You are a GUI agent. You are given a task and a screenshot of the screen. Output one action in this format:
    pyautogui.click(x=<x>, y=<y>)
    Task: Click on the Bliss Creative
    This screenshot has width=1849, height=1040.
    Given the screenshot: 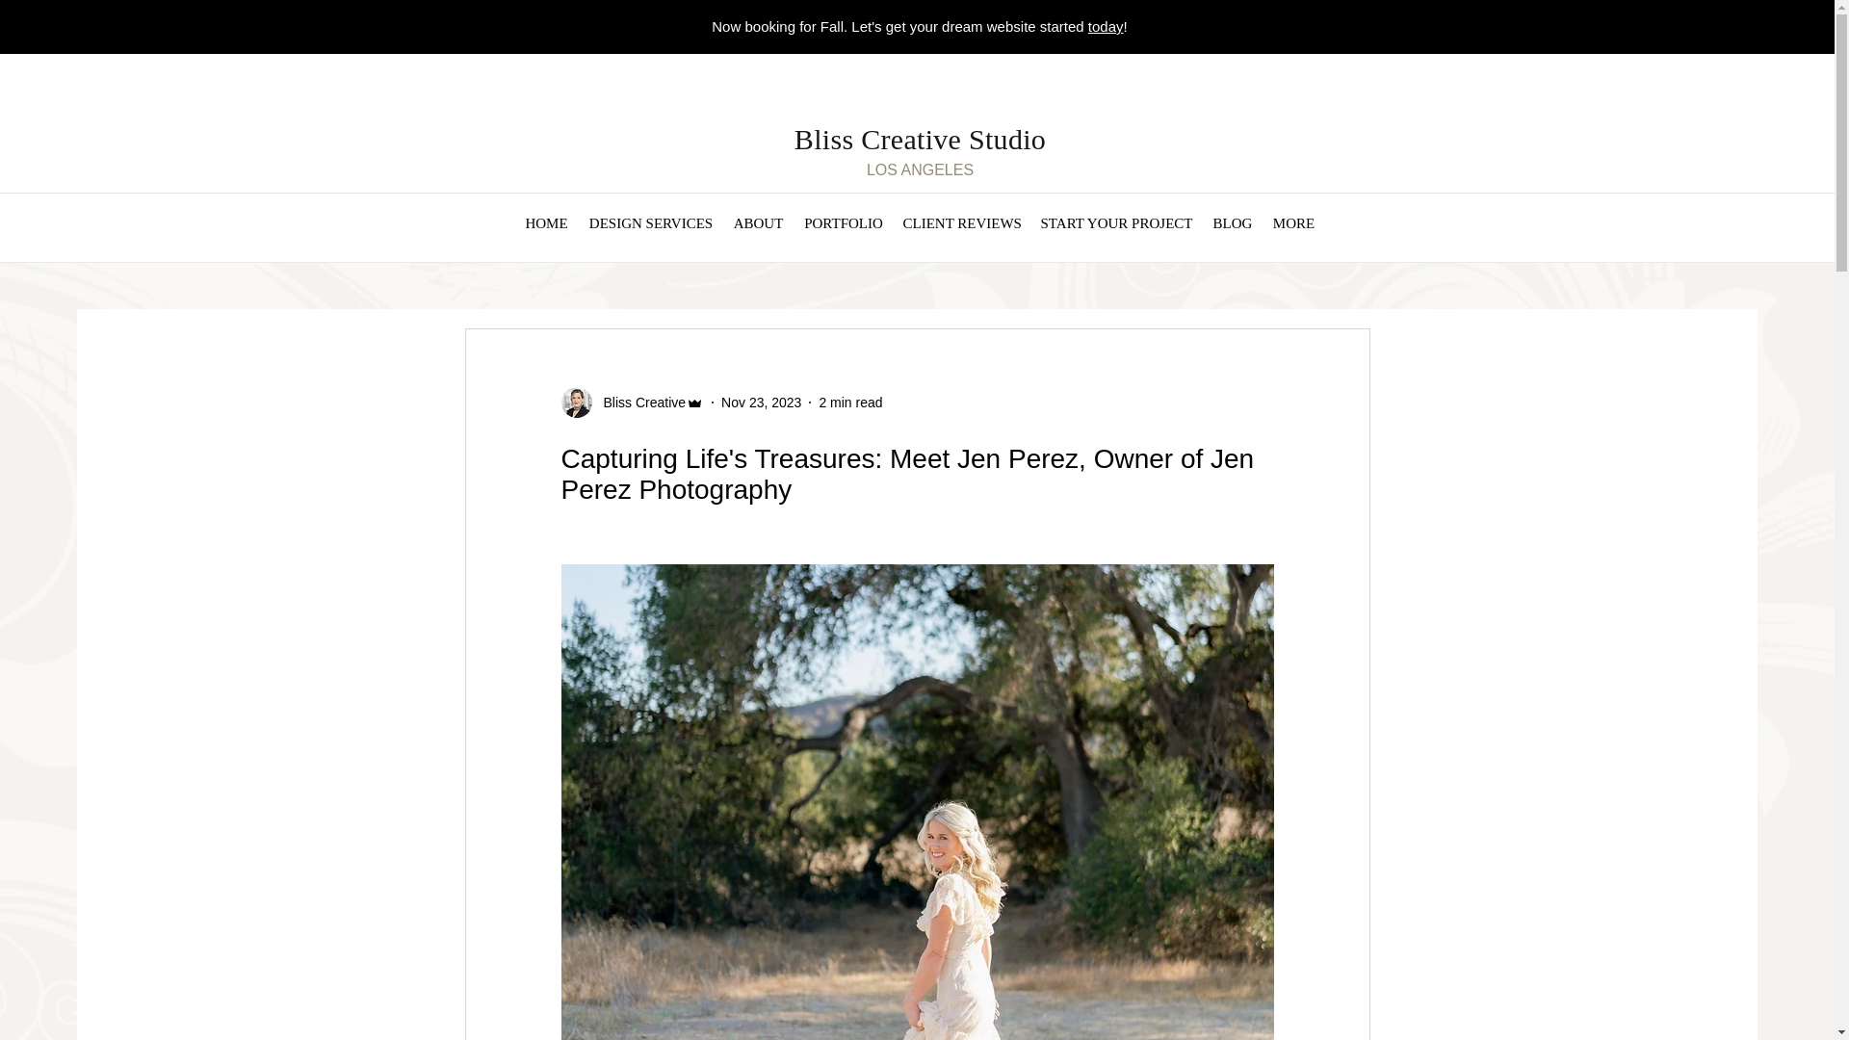 What is the action you would take?
    pyautogui.click(x=638, y=403)
    